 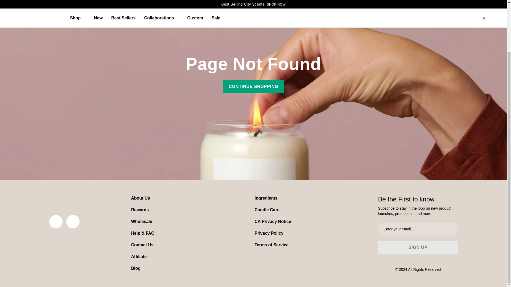 What do you see at coordinates (141, 222) in the screenshot?
I see `Wholesale` at bounding box center [141, 222].